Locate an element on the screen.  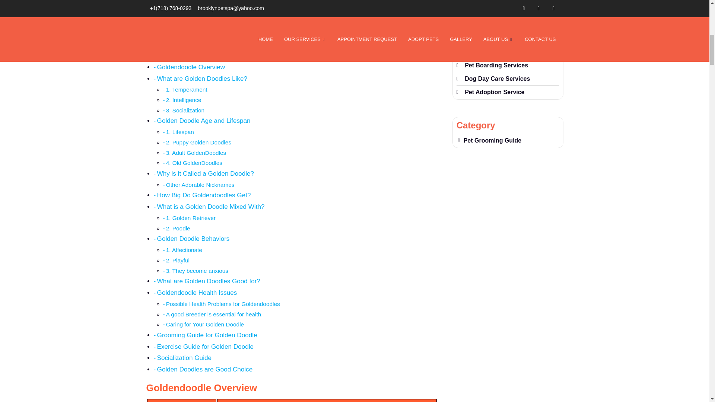
Why is it Called a Golden Doodle? is located at coordinates (206, 173).